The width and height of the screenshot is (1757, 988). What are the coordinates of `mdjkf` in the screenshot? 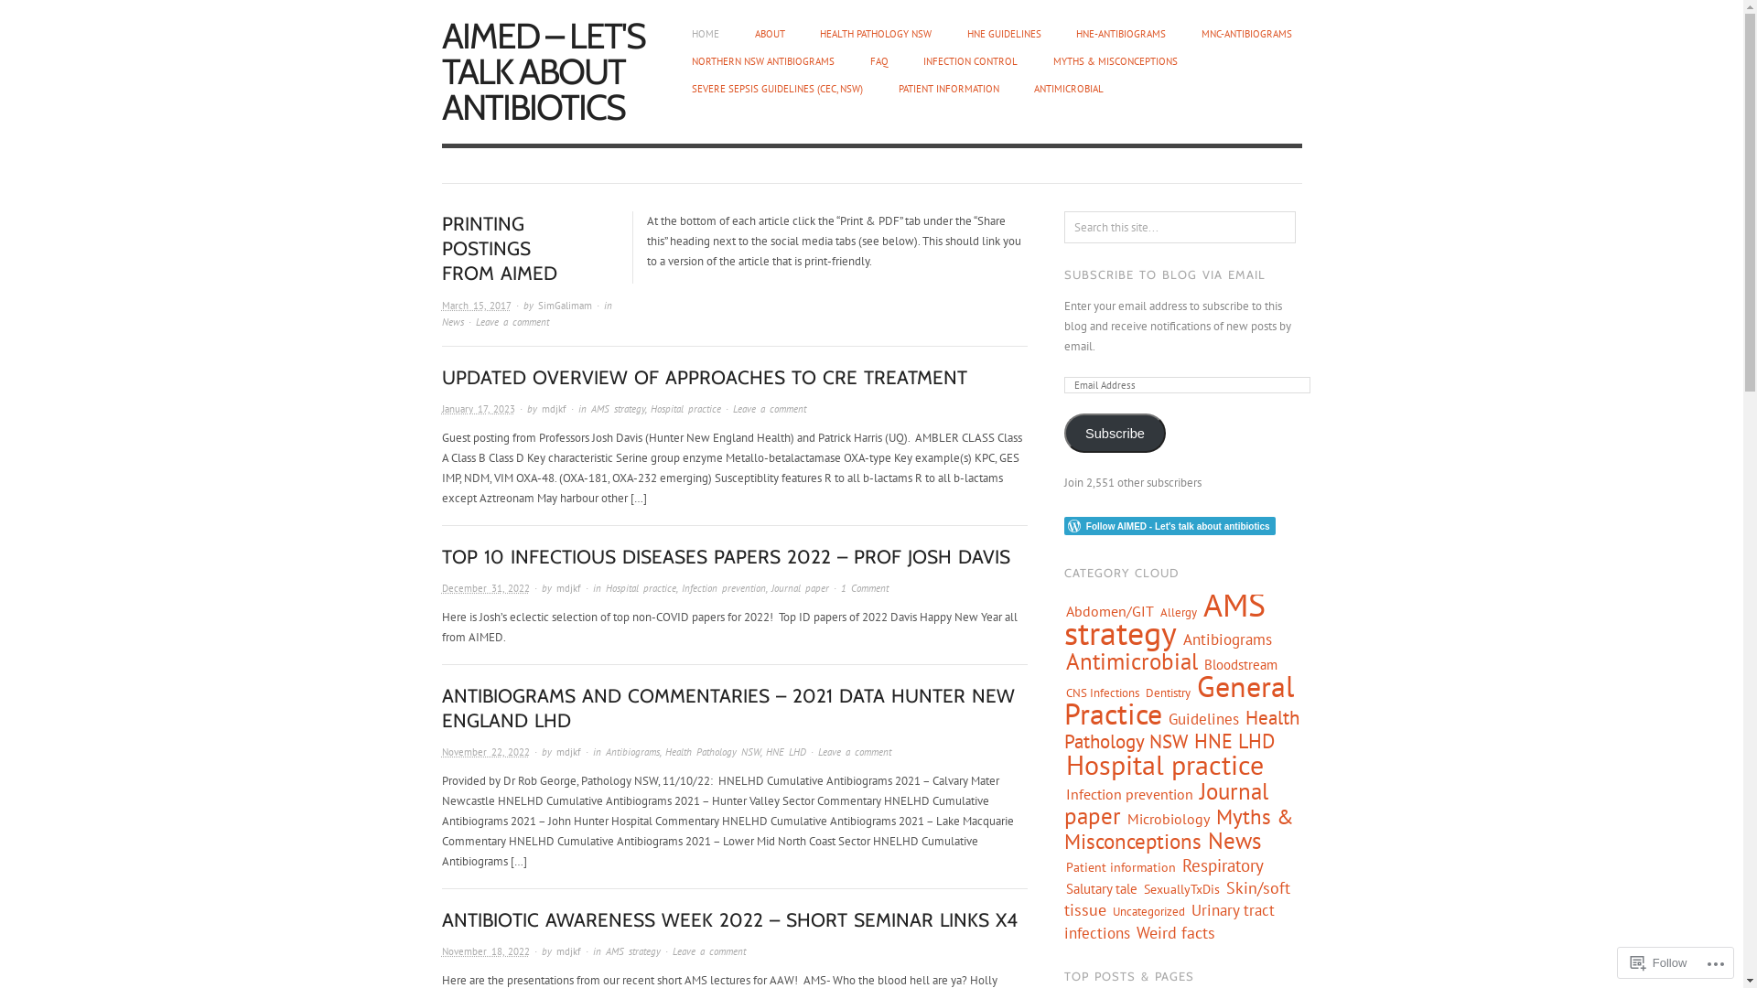 It's located at (569, 752).